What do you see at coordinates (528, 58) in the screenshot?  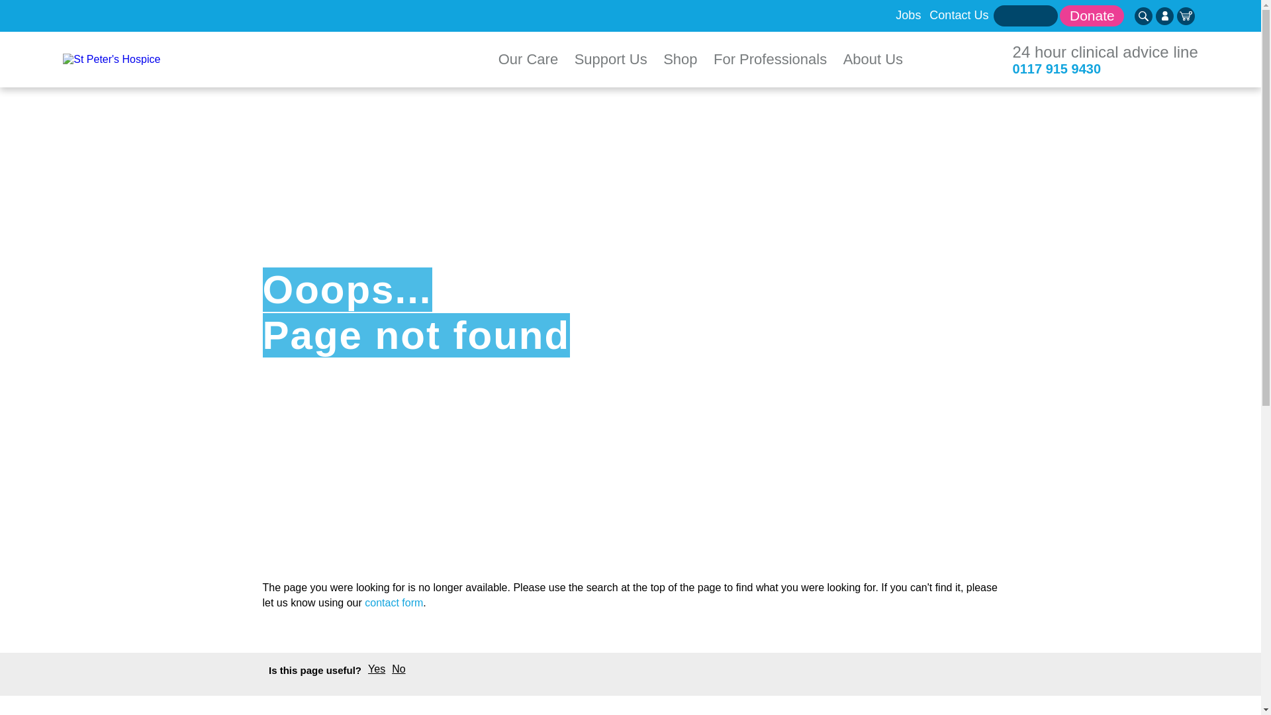 I see `Our Care` at bounding box center [528, 58].